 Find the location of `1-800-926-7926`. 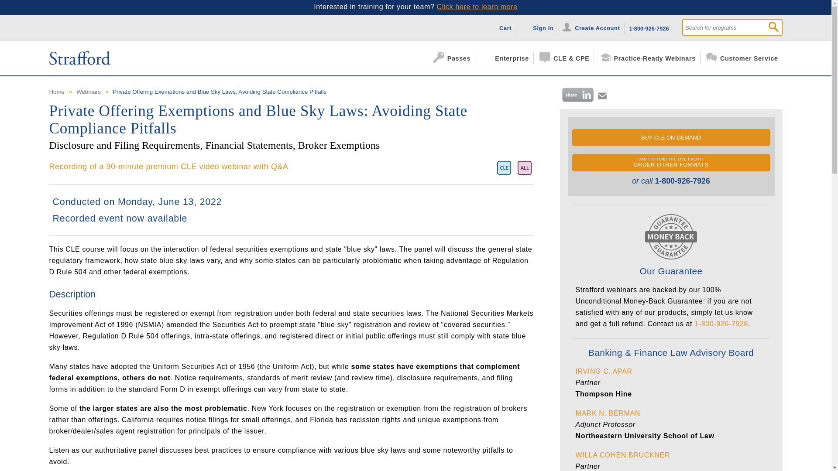

1-800-926-7926 is located at coordinates (649, 27).